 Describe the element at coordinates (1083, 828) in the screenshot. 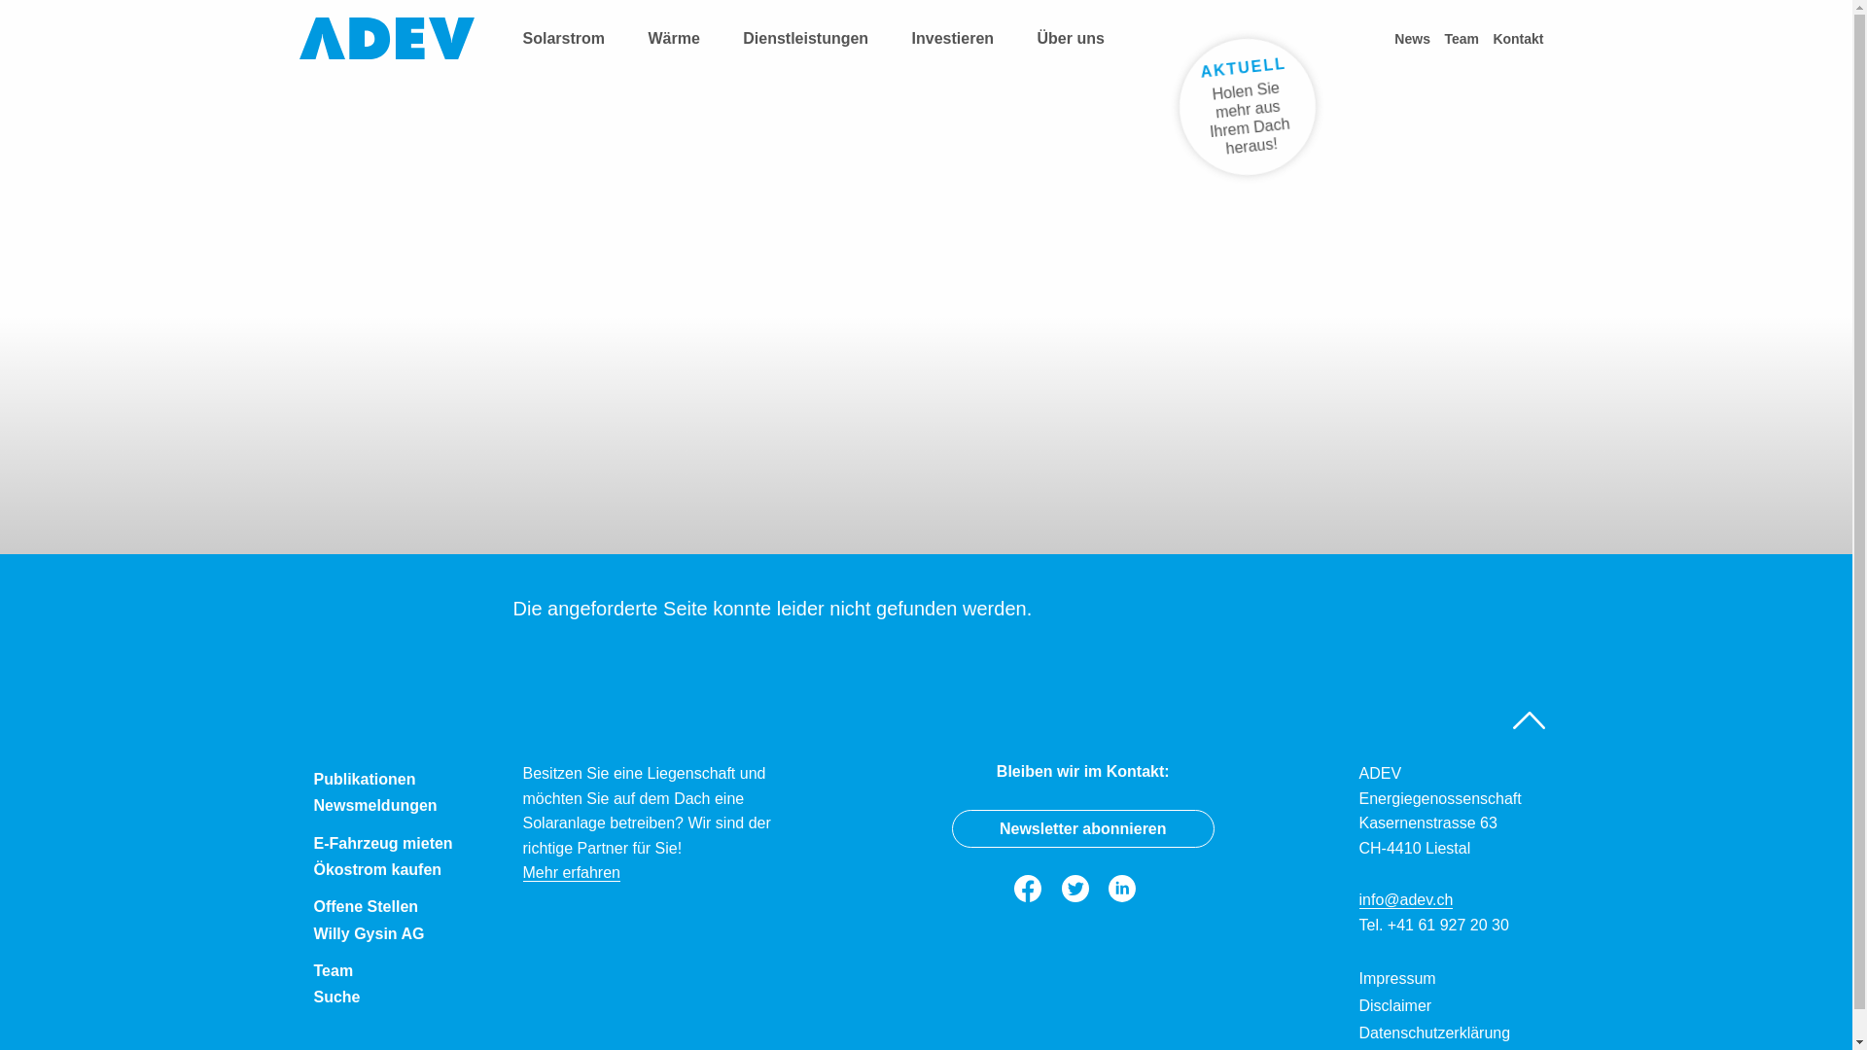

I see `Newsletter abonnieren` at that location.